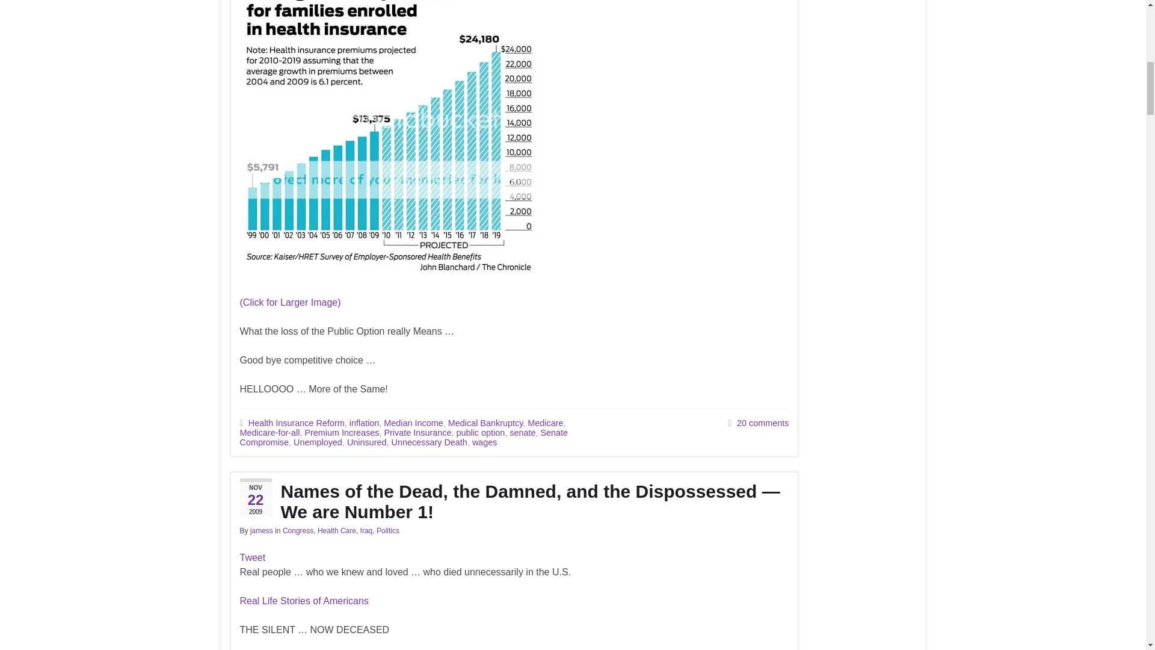  What do you see at coordinates (763, 422) in the screenshot?
I see `20 comments` at bounding box center [763, 422].